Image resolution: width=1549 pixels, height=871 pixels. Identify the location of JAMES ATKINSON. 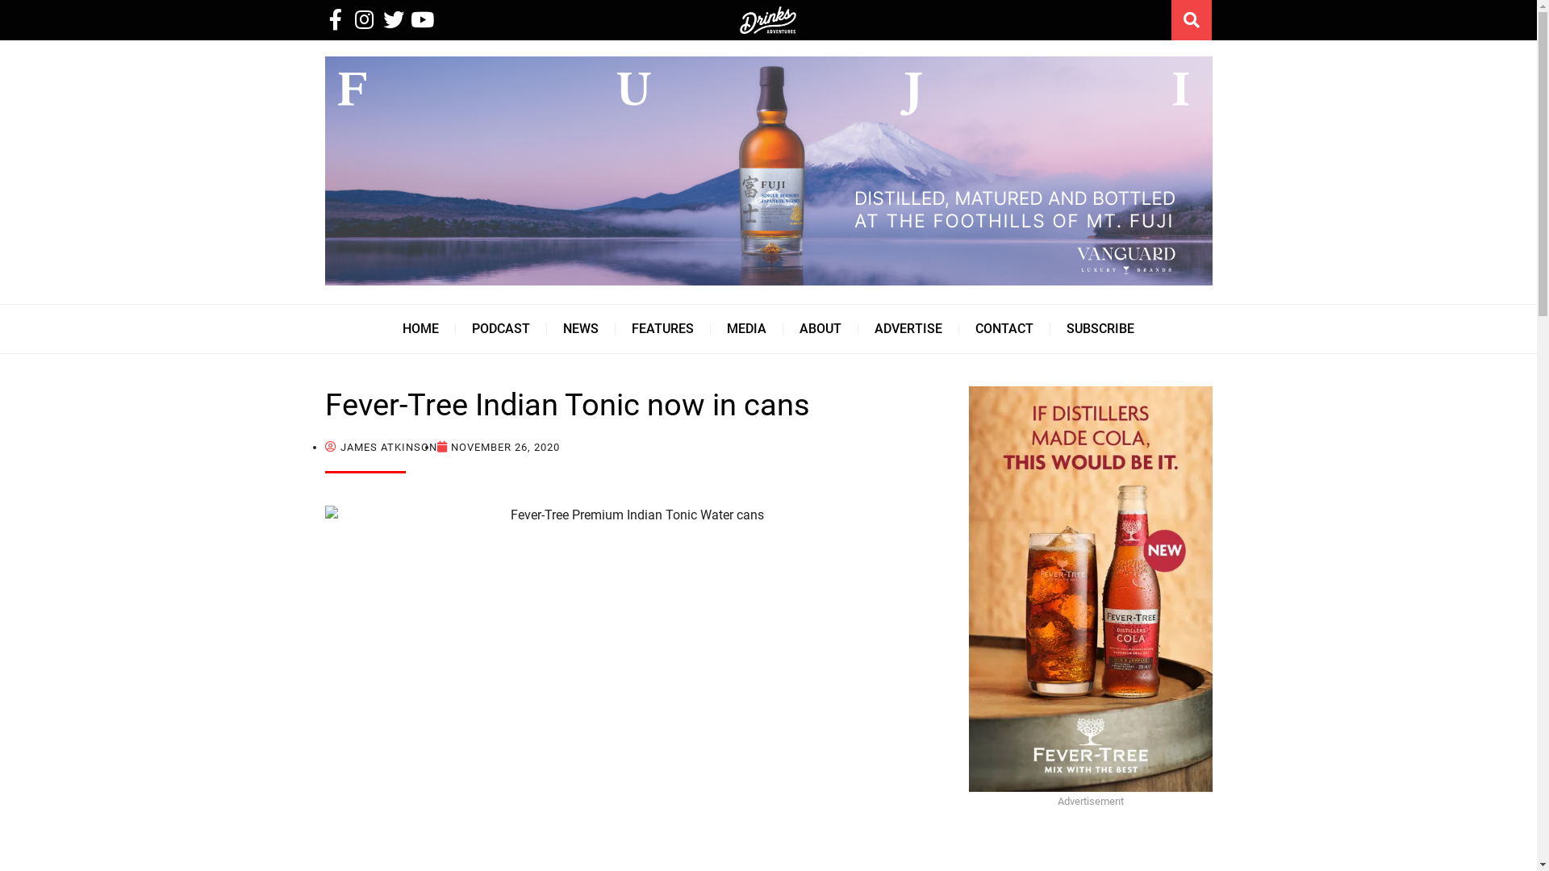
(381, 447).